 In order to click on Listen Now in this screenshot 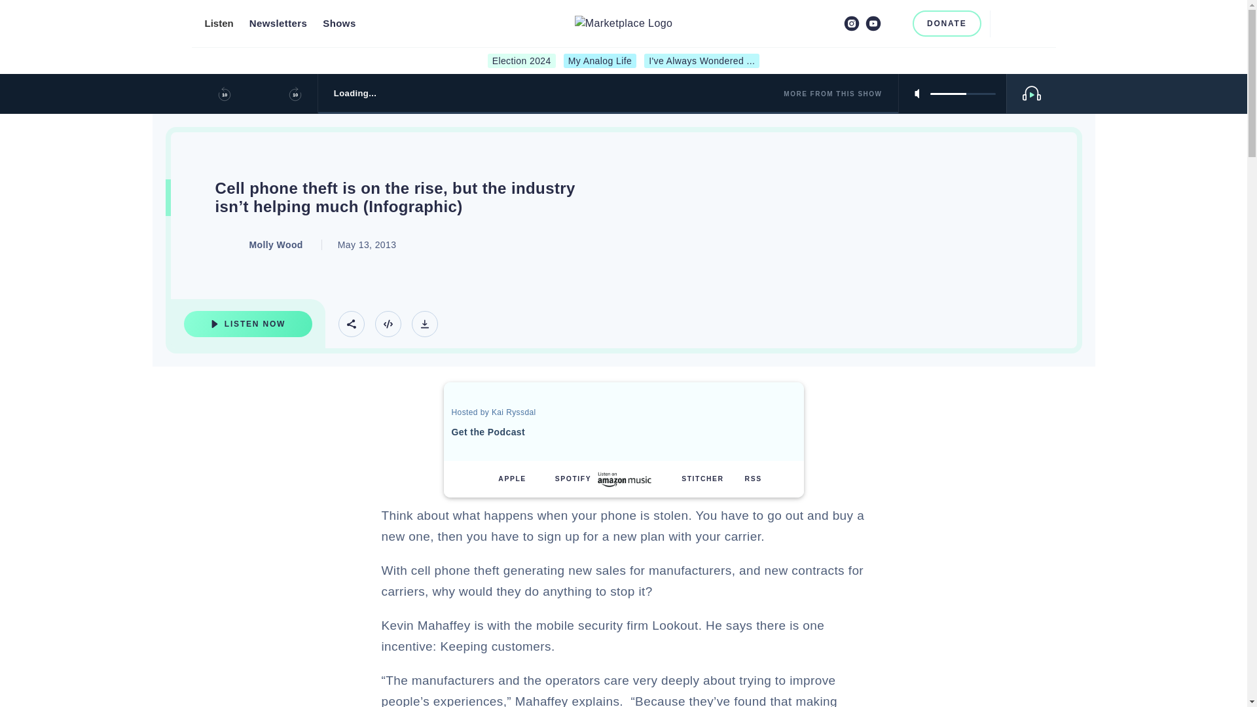, I will do `click(247, 323)`.